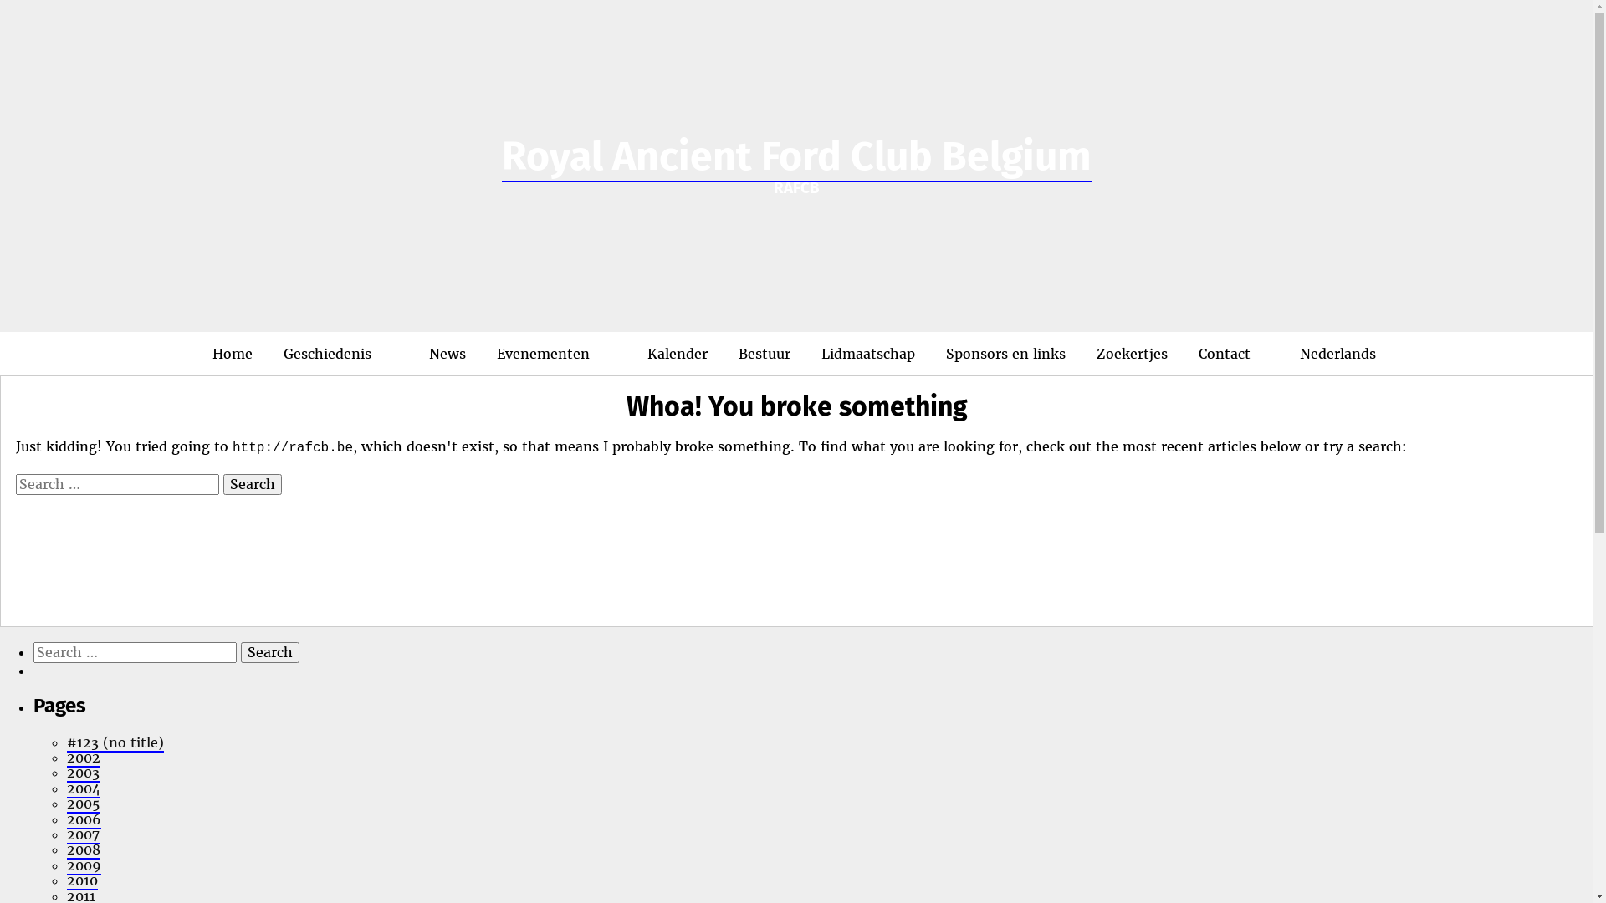  What do you see at coordinates (84, 850) in the screenshot?
I see `2008` at bounding box center [84, 850].